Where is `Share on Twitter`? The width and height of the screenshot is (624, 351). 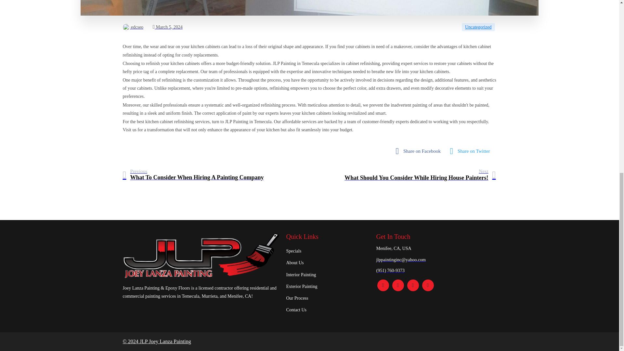 Share on Twitter is located at coordinates (472, 151).